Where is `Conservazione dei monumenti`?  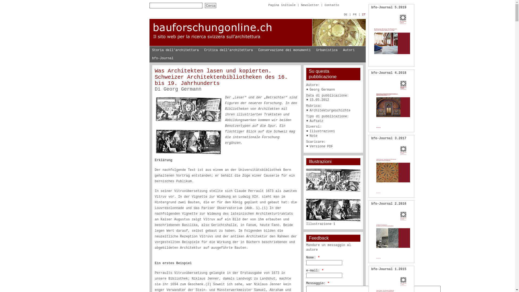 Conservazione dei monumenti is located at coordinates (284, 50).